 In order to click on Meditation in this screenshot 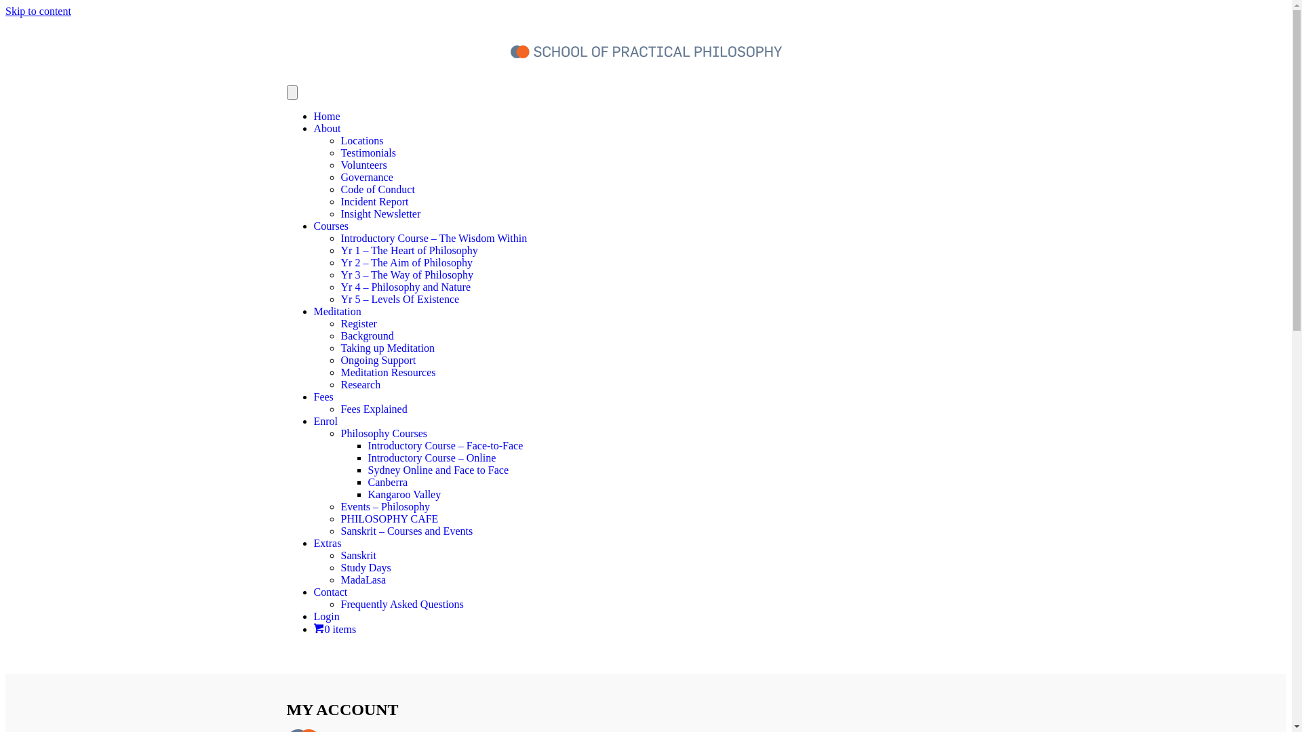, I will do `click(337, 312)`.